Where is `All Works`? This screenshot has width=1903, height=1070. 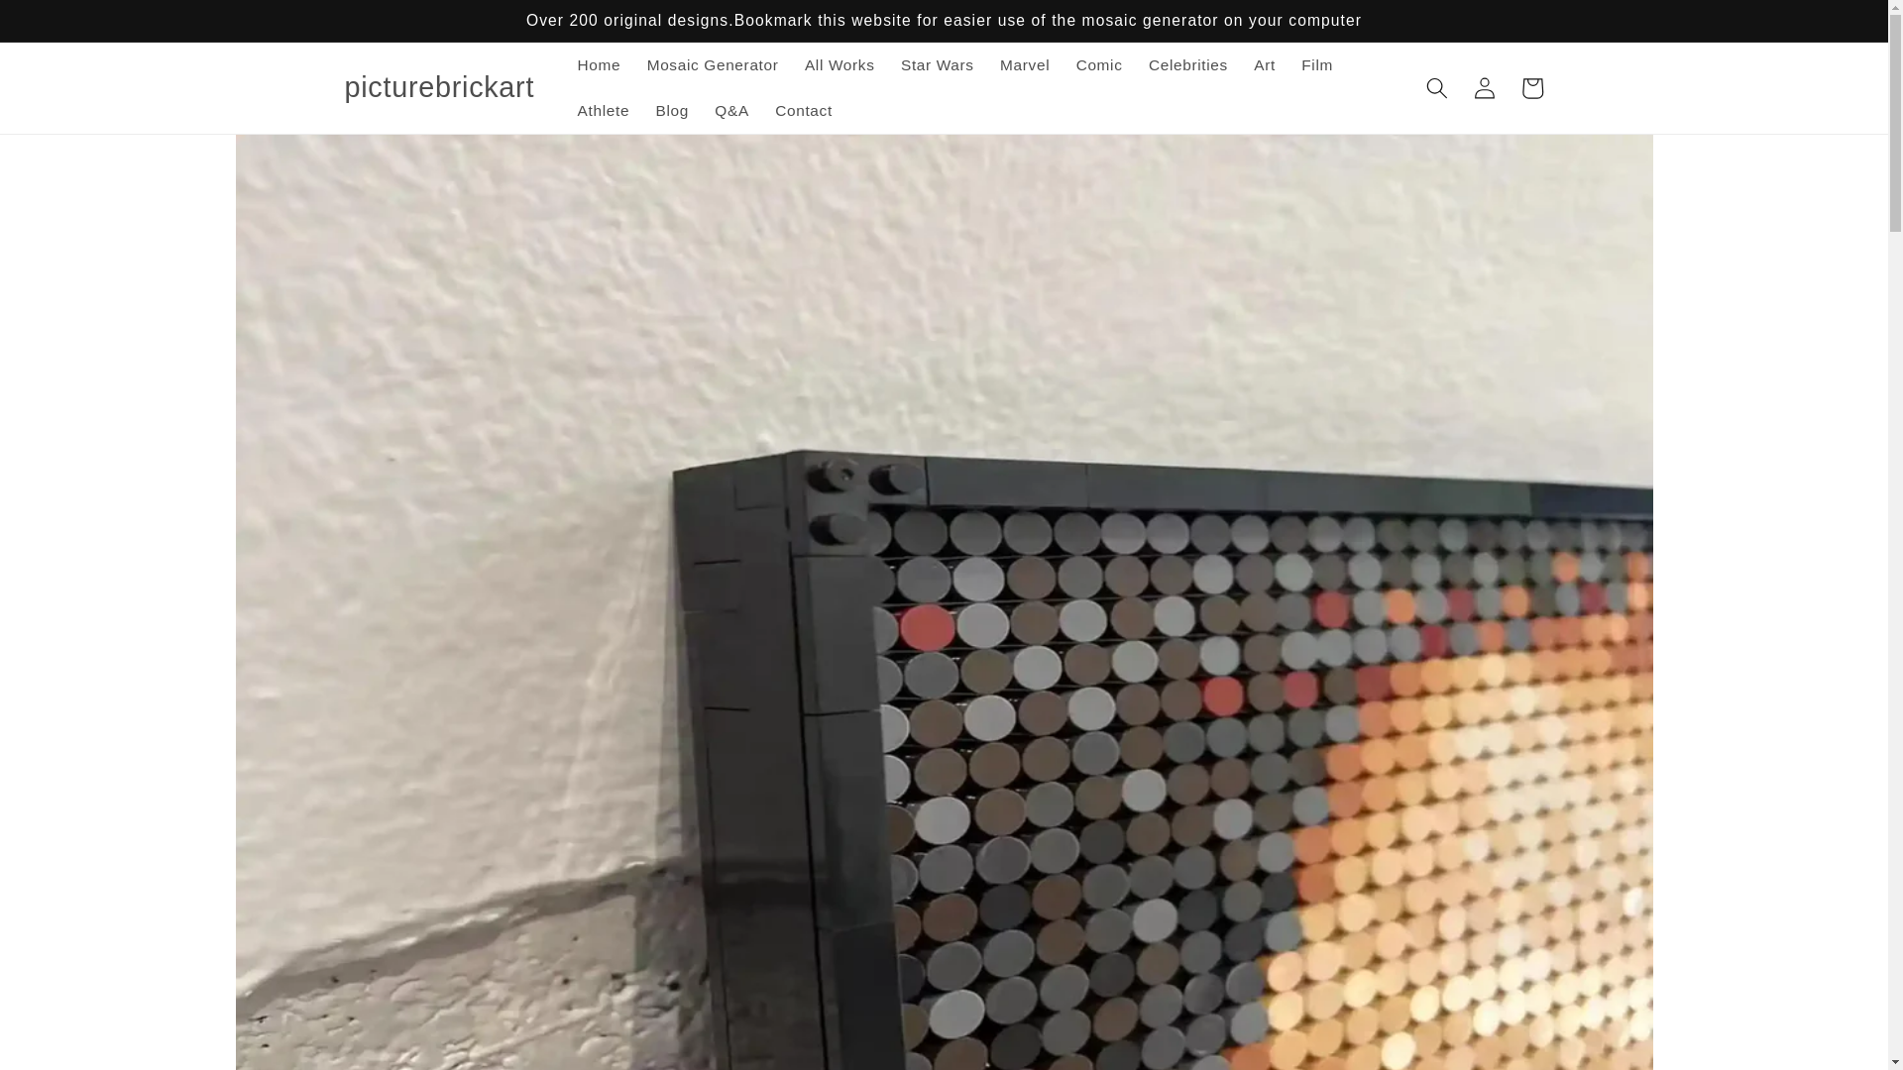
All Works is located at coordinates (840, 65).